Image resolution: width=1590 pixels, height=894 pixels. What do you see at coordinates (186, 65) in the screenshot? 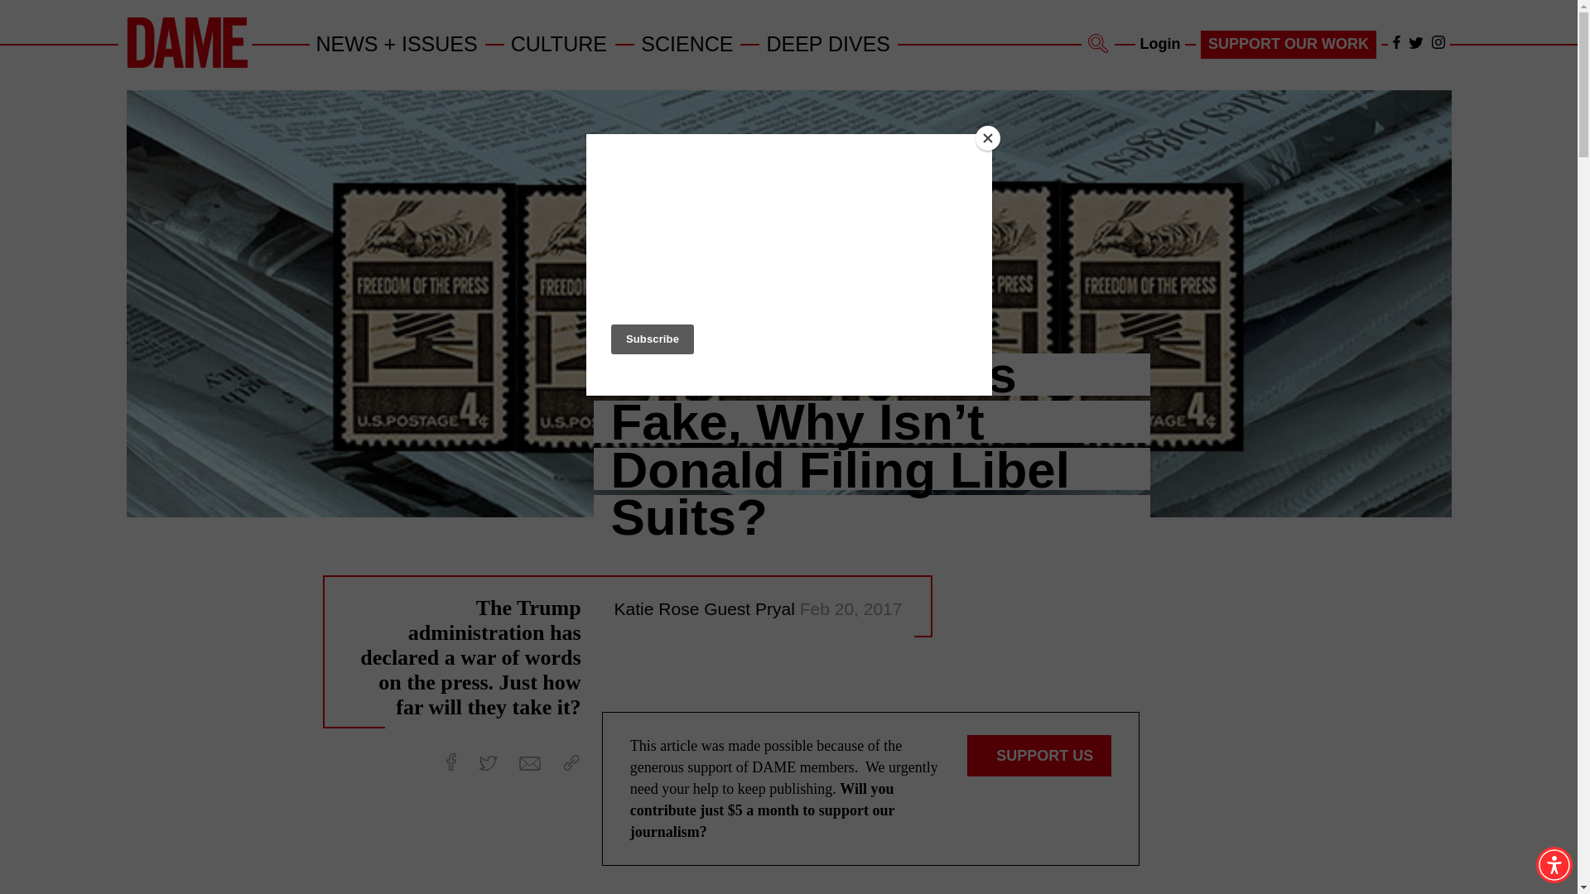
I see `DAME` at bounding box center [186, 65].